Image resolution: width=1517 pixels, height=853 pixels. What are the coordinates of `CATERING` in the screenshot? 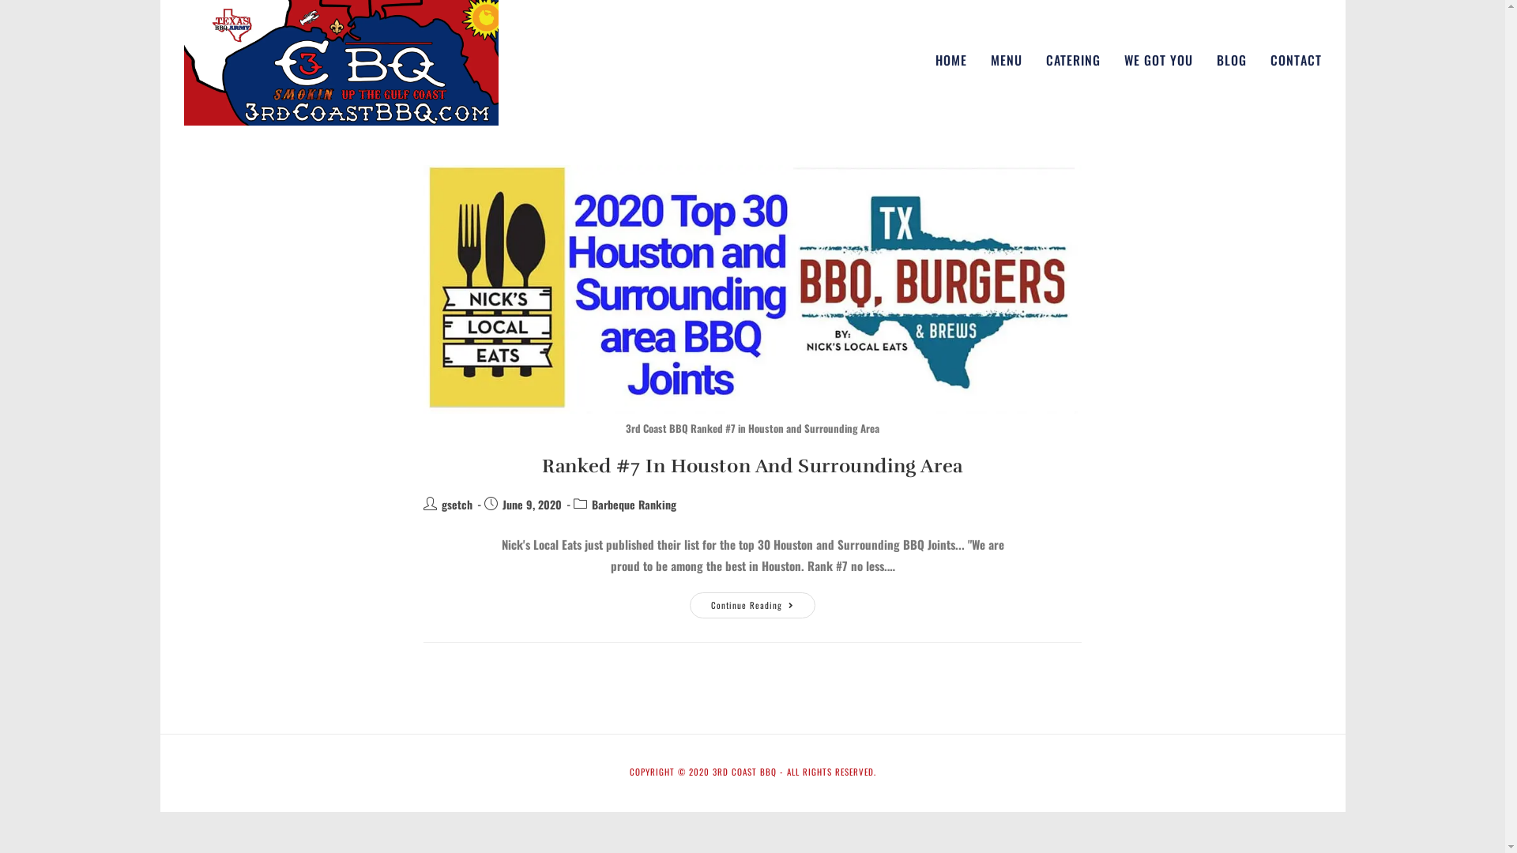 It's located at (1073, 60).